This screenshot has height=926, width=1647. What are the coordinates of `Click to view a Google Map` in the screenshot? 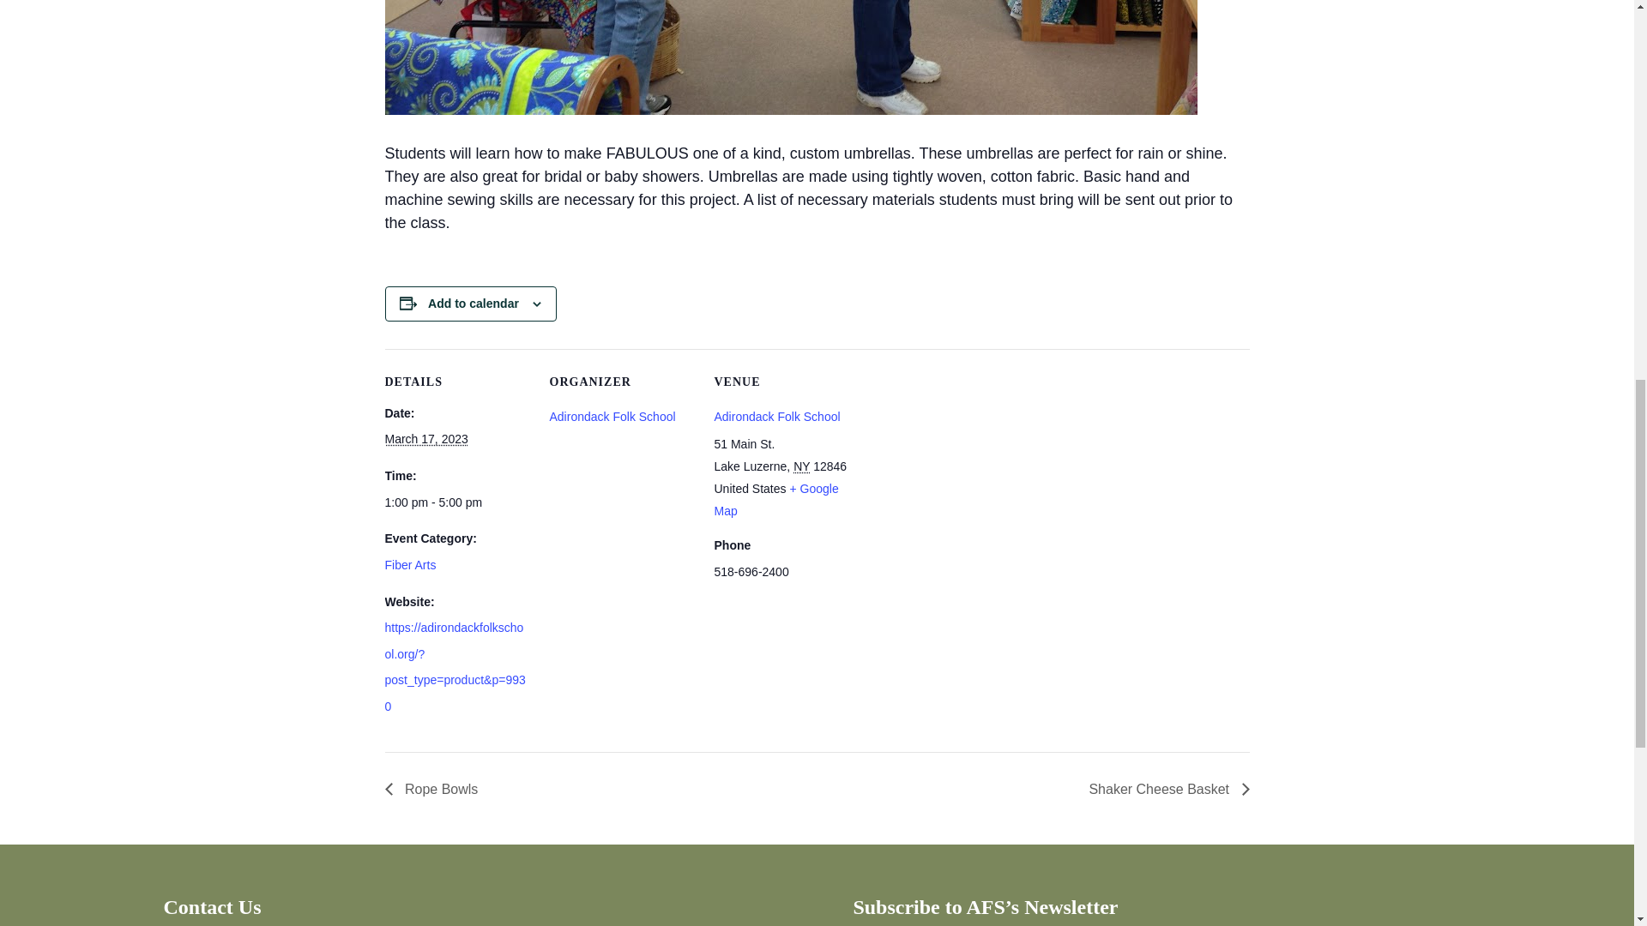 It's located at (775, 499).